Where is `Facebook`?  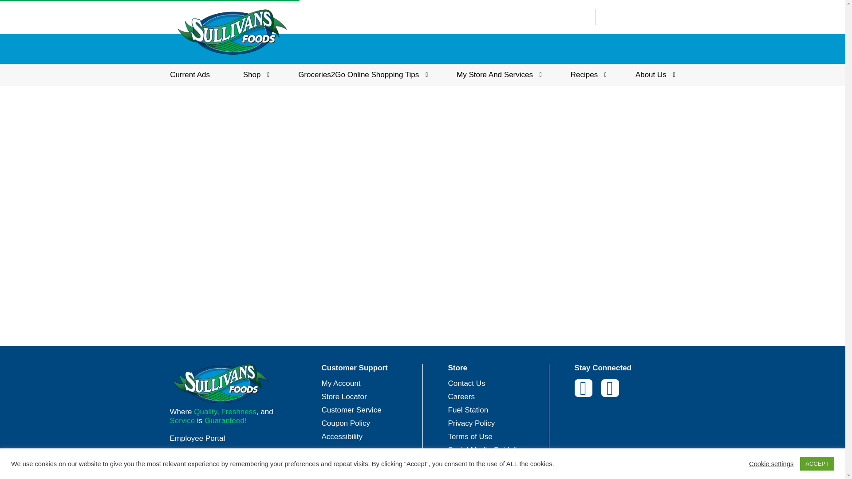 Facebook is located at coordinates (583, 388).